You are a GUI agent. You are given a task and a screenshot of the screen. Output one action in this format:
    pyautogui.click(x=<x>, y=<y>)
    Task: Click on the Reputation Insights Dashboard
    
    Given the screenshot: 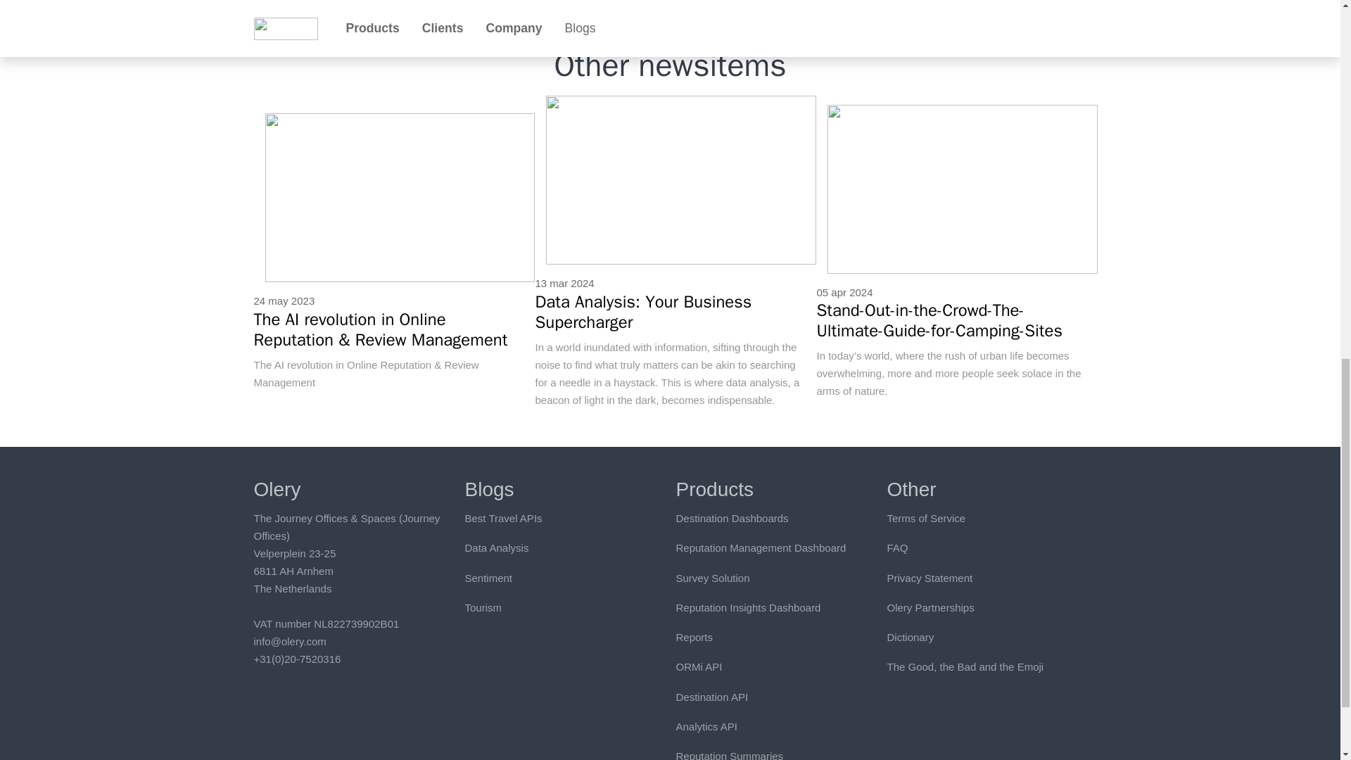 What is the action you would take?
    pyautogui.click(x=747, y=607)
    